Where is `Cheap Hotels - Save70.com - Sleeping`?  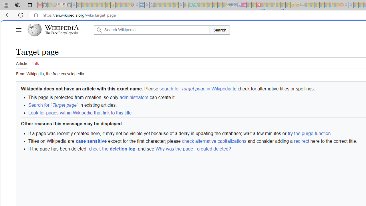 Cheap Hotels - Save70.com - Sleeping is located at coordinates (234, 5).